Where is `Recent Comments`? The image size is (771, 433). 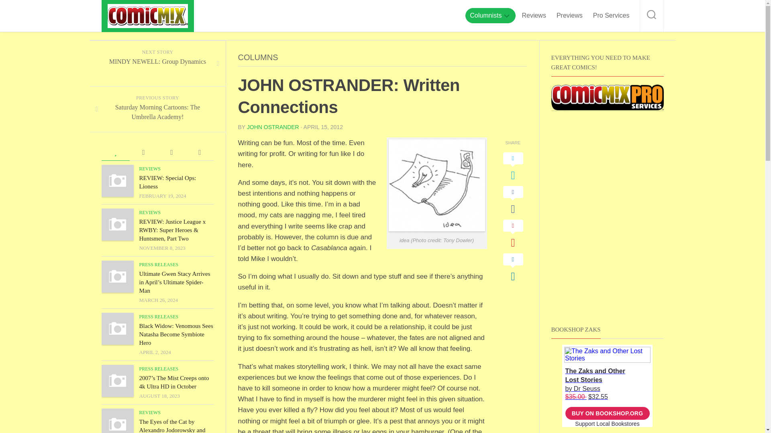
Recent Comments is located at coordinates (143, 152).